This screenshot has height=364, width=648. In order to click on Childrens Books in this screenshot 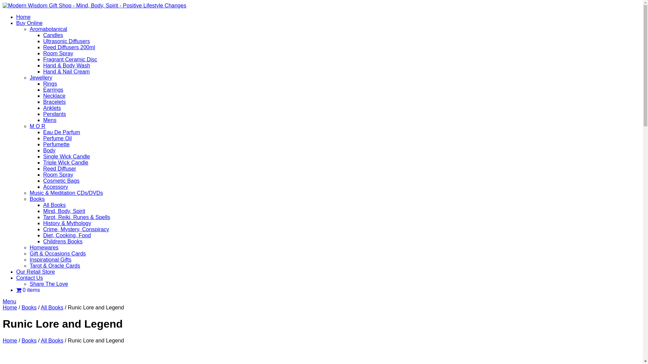, I will do `click(63, 241)`.